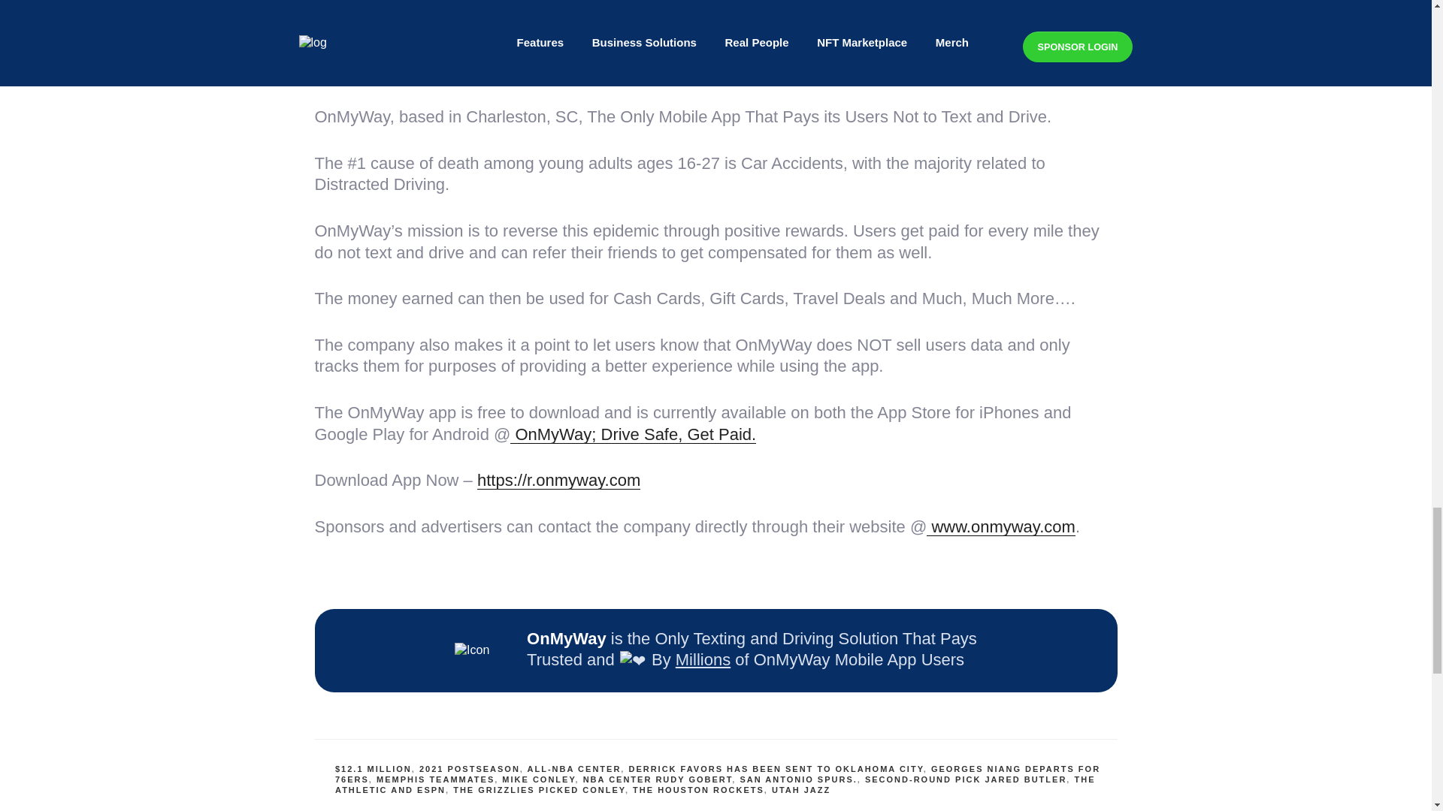 This screenshot has height=811, width=1443. I want to click on DERRICK FAVORS HAS BEEN SENT TO OKLAHOMA CITY, so click(776, 769).